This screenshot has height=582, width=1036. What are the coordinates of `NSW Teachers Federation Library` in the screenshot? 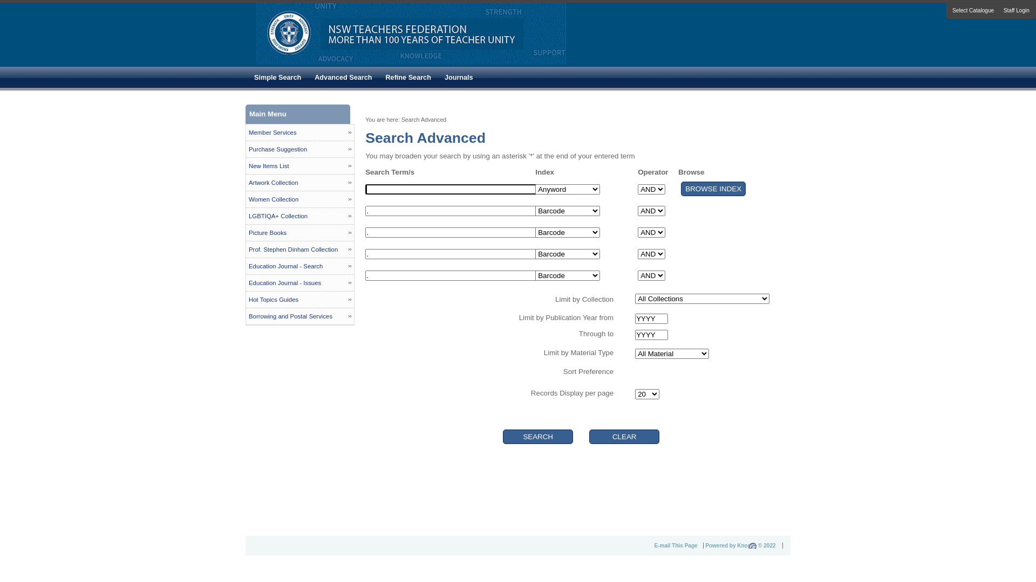 It's located at (408, 63).